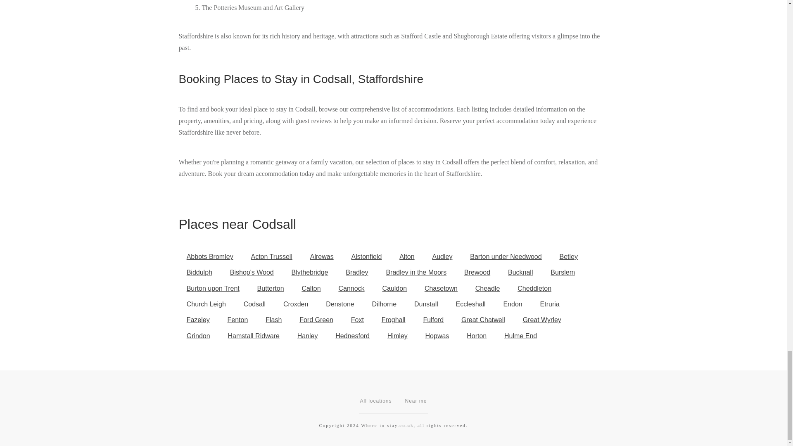  Describe the element at coordinates (506, 257) in the screenshot. I see `Barton under Needwood` at that location.